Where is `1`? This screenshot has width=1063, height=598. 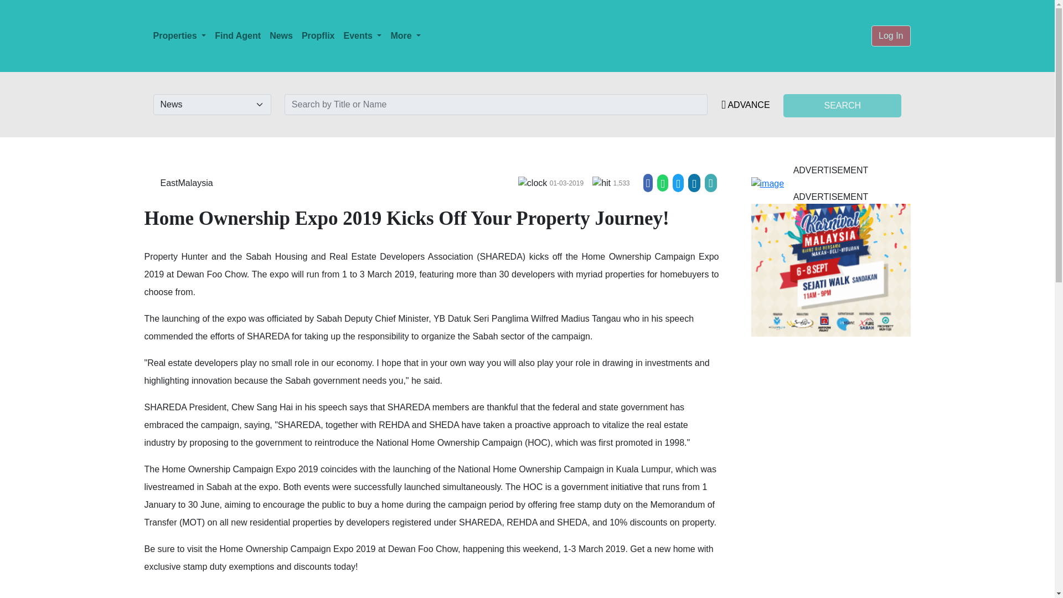 1 is located at coordinates (533, 183).